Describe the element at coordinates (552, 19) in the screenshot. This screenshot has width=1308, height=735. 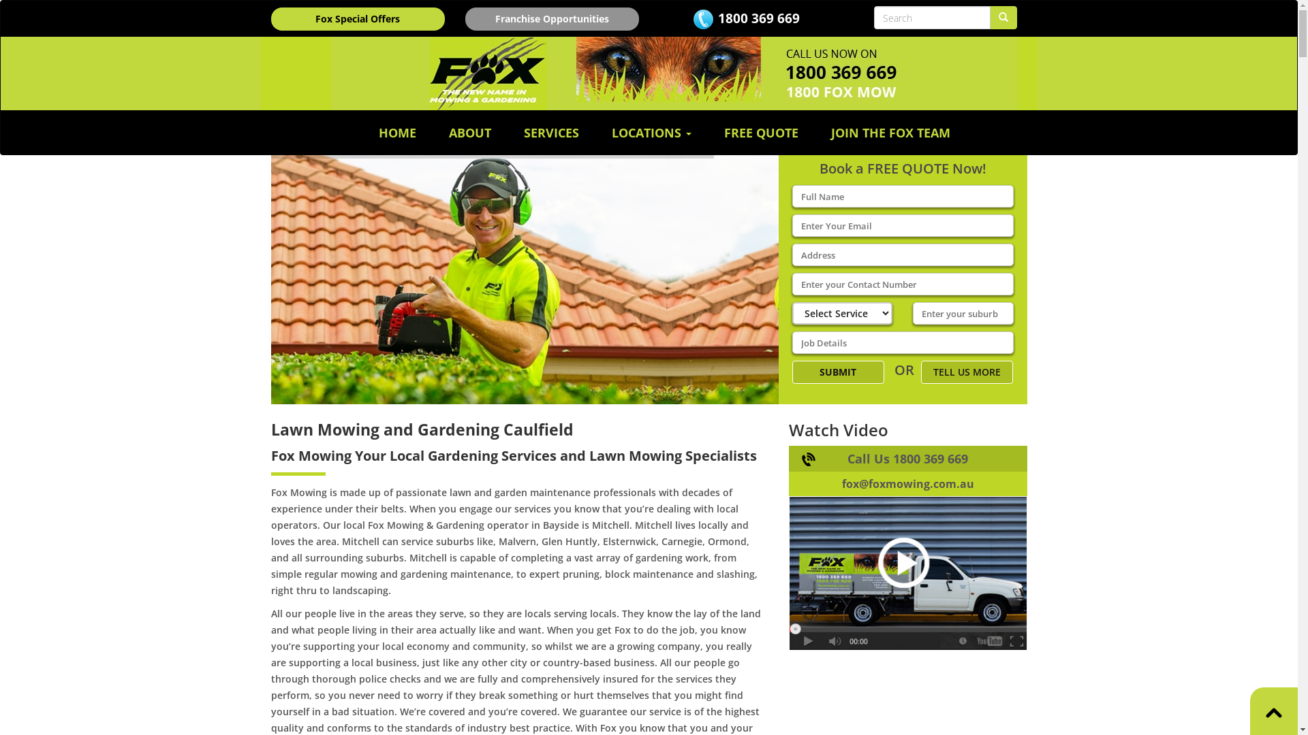
I see `Franchise Opportunities` at that location.